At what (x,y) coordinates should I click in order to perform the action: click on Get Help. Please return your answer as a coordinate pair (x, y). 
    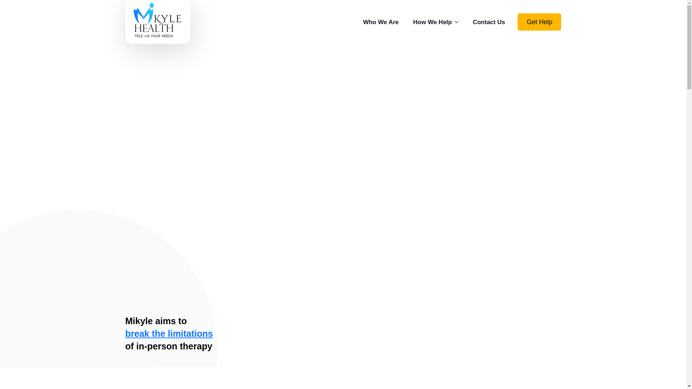
    Looking at the image, I should click on (539, 22).